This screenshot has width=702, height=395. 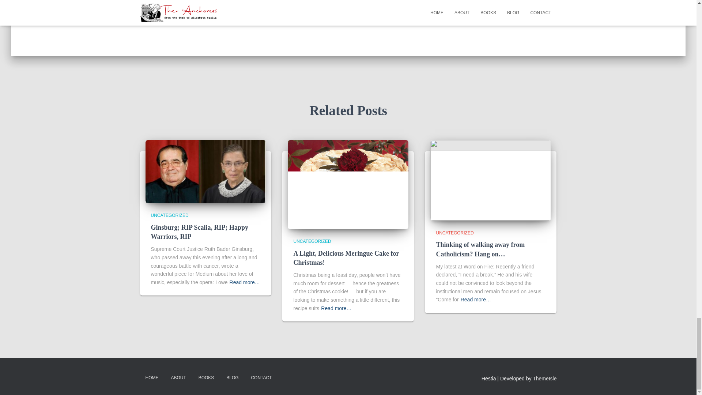 What do you see at coordinates (169, 215) in the screenshot?
I see `View all posts in Uncategorized` at bounding box center [169, 215].